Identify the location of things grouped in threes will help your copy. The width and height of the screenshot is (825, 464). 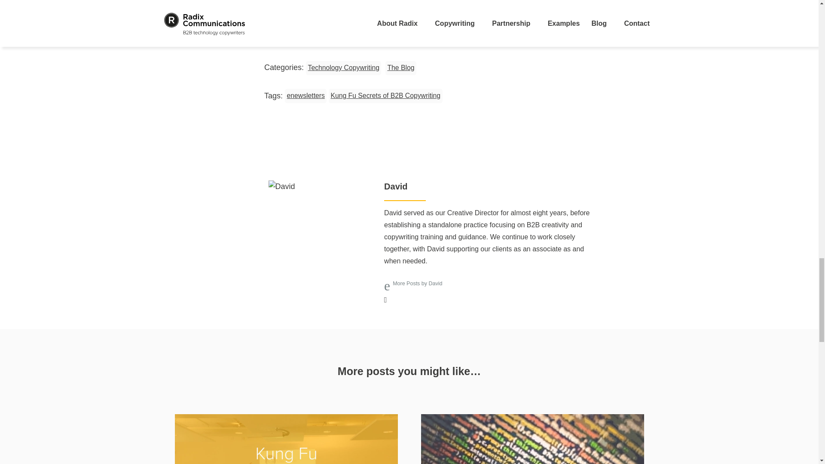
(403, 13).